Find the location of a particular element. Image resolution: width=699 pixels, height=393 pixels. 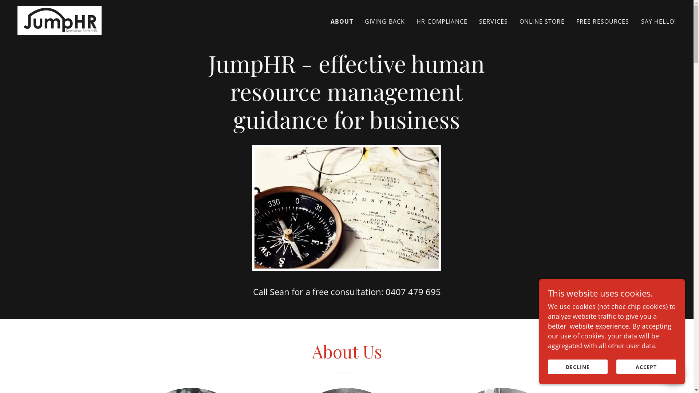

SERVICES is located at coordinates (494, 21).